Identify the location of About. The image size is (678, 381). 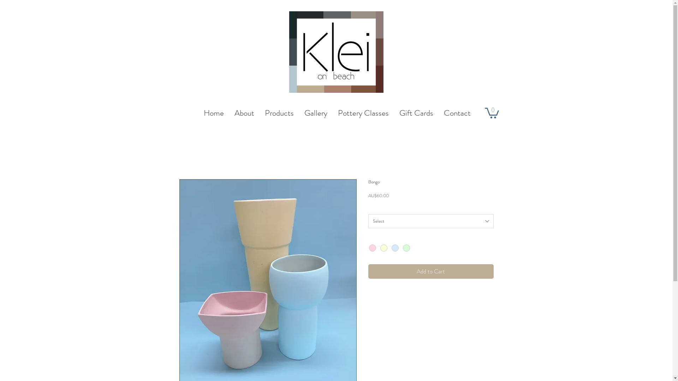
(244, 113).